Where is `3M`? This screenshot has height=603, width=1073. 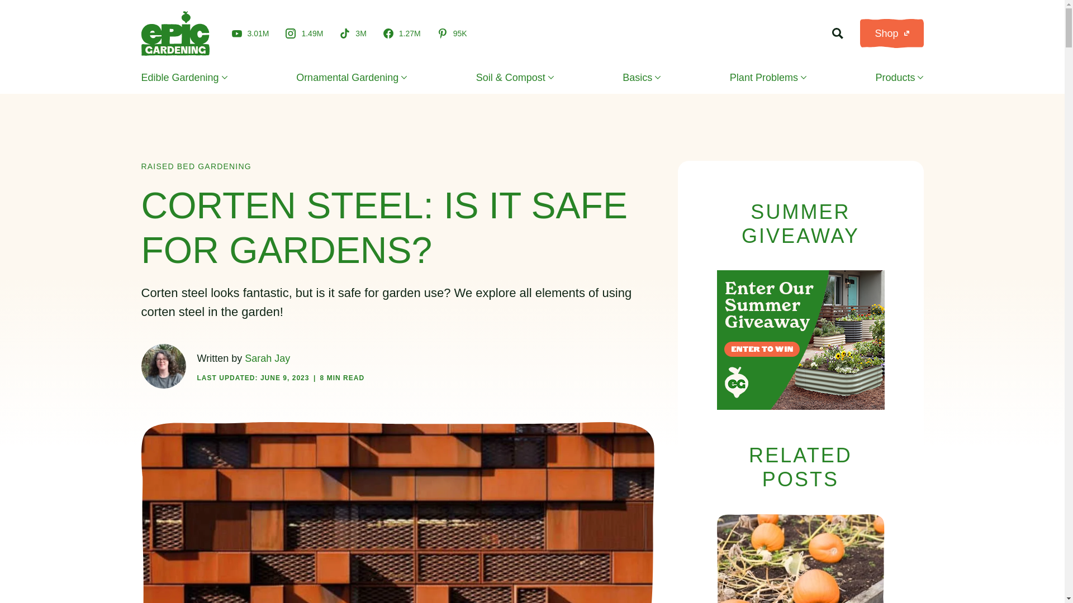 3M is located at coordinates (353, 33).